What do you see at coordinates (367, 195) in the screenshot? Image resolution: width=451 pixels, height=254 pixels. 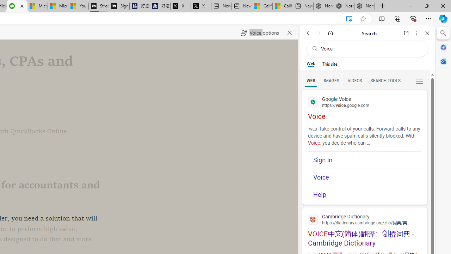 I see `Help` at bounding box center [367, 195].